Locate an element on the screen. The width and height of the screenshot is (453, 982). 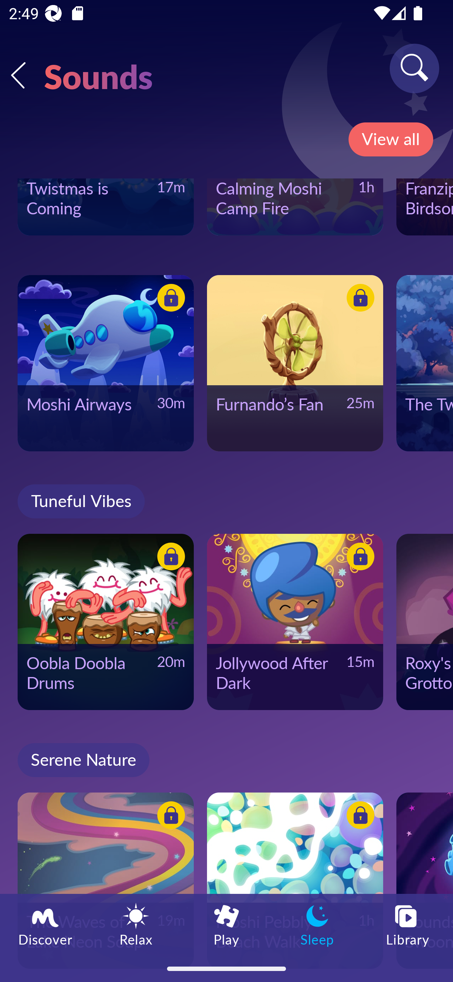
Featured Content Button Twistmas is Coming 17m is located at coordinates (106, 207).